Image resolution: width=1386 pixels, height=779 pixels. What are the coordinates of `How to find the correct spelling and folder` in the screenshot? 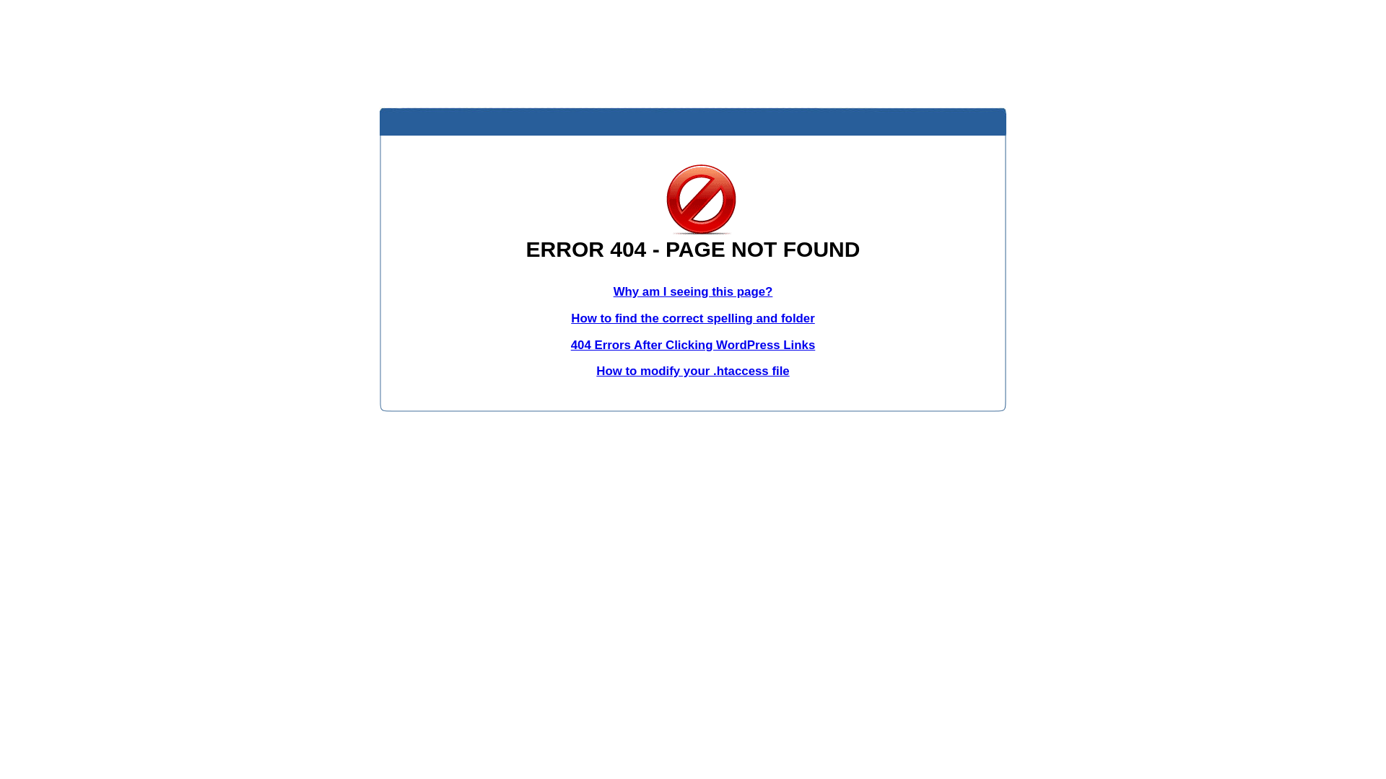 It's located at (693, 319).